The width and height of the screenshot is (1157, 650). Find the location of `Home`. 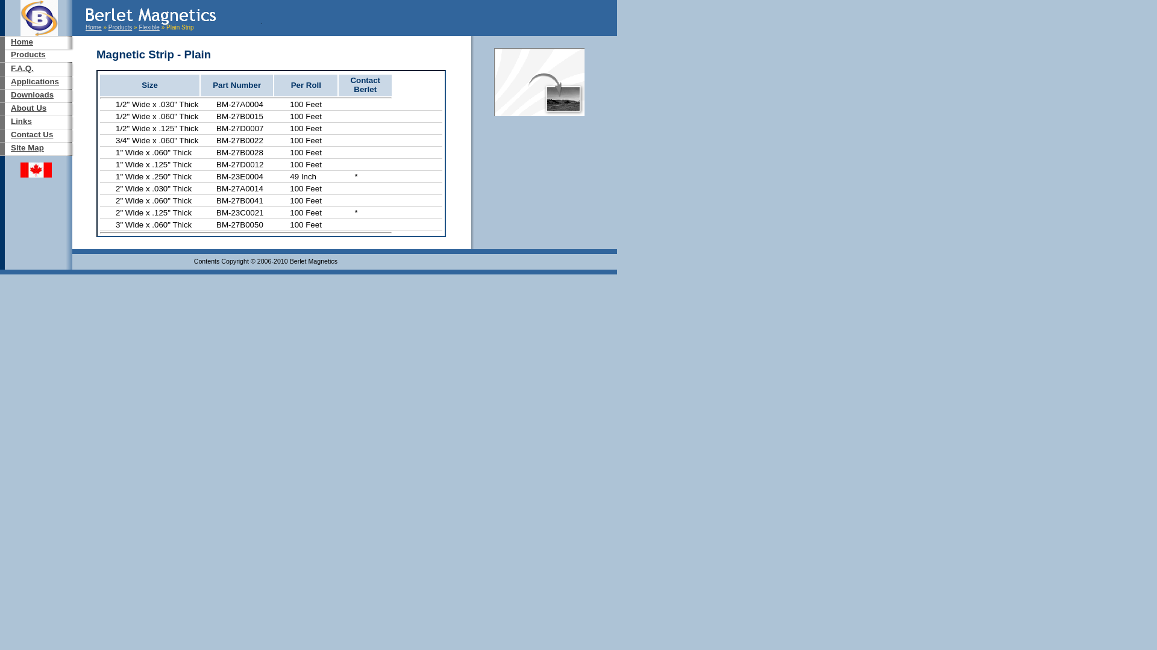

Home is located at coordinates (22, 42).